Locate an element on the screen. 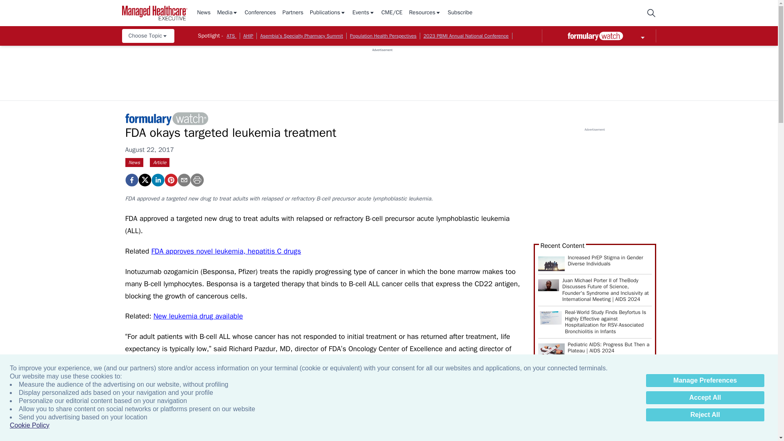  Cookie Policy is located at coordinates (29, 425).